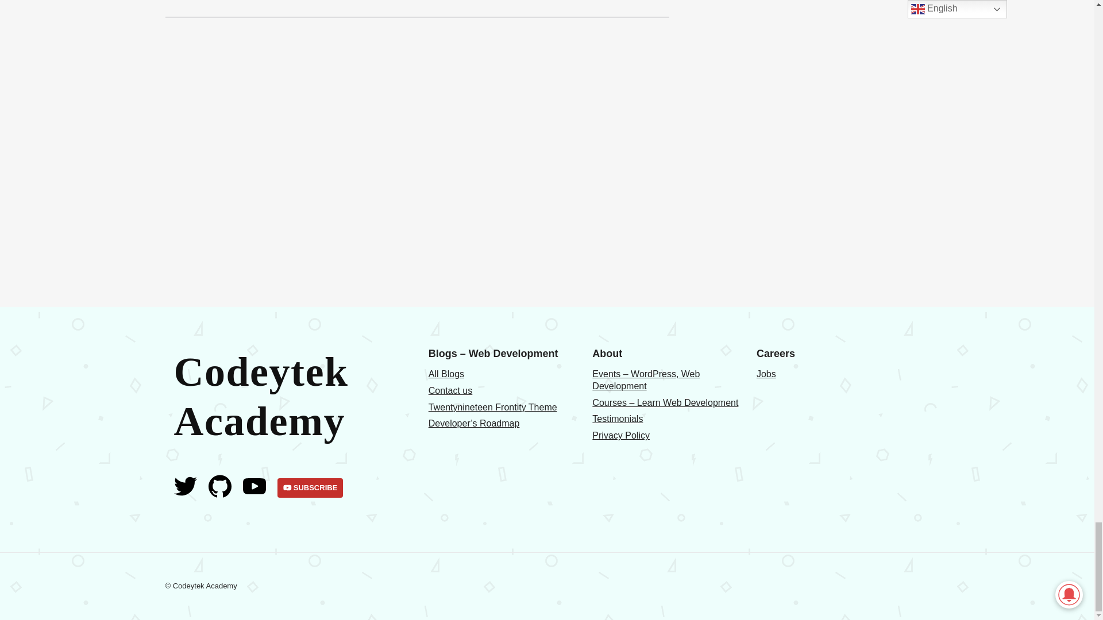 This screenshot has height=620, width=1103. I want to click on About, so click(607, 354).